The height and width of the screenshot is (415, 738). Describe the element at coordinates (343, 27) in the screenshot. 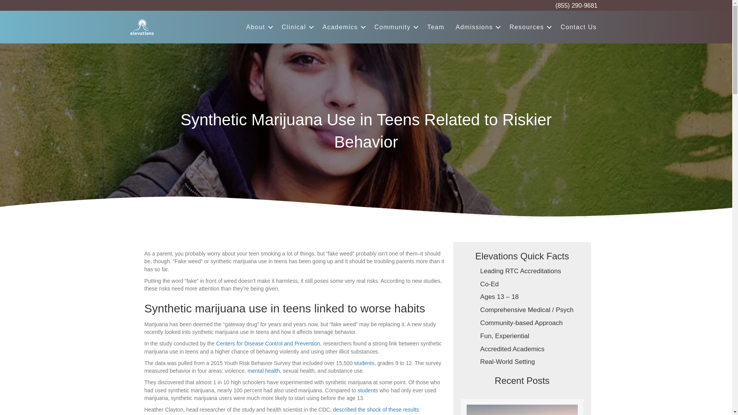

I see `Academics` at that location.